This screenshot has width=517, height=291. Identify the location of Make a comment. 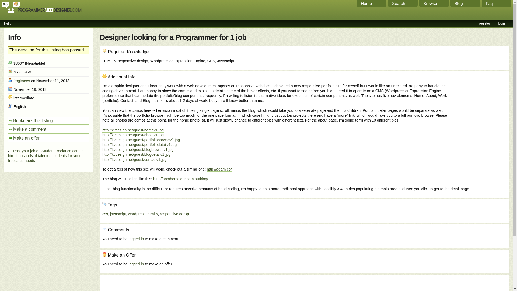
(48, 129).